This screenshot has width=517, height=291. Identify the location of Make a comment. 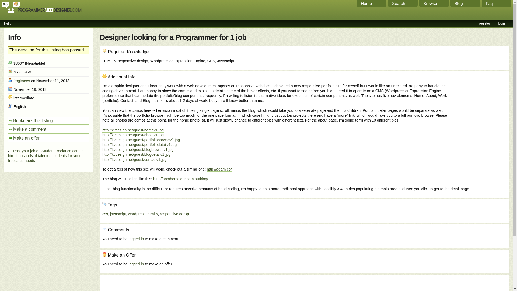
(48, 129).